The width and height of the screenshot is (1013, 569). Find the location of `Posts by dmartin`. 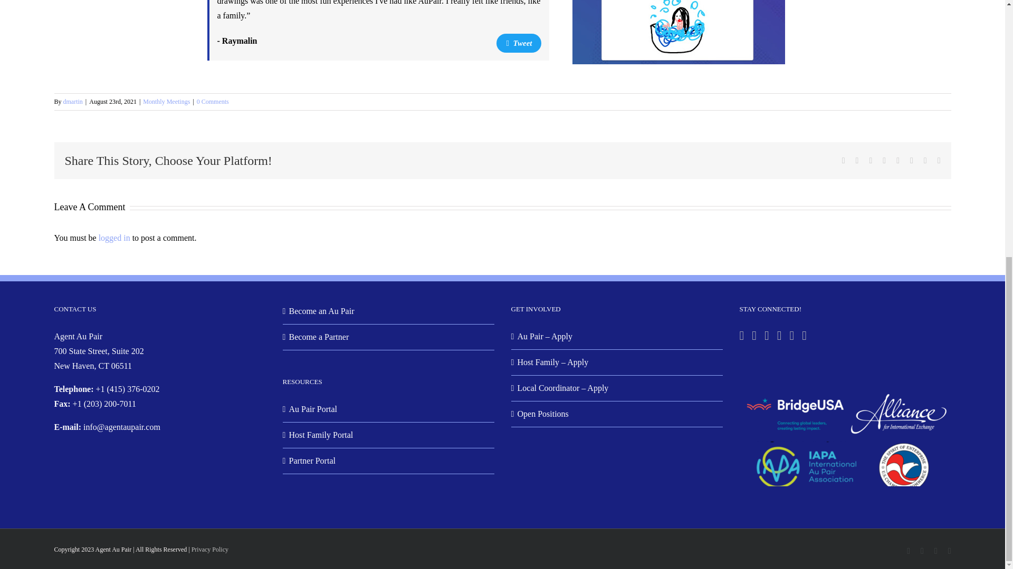

Posts by dmartin is located at coordinates (73, 101).